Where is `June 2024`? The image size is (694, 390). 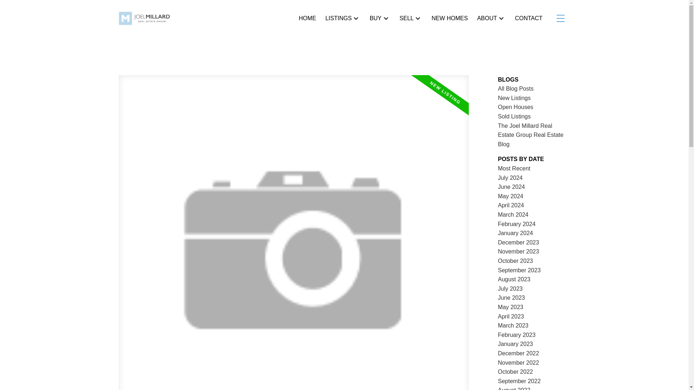 June 2024 is located at coordinates (512, 186).